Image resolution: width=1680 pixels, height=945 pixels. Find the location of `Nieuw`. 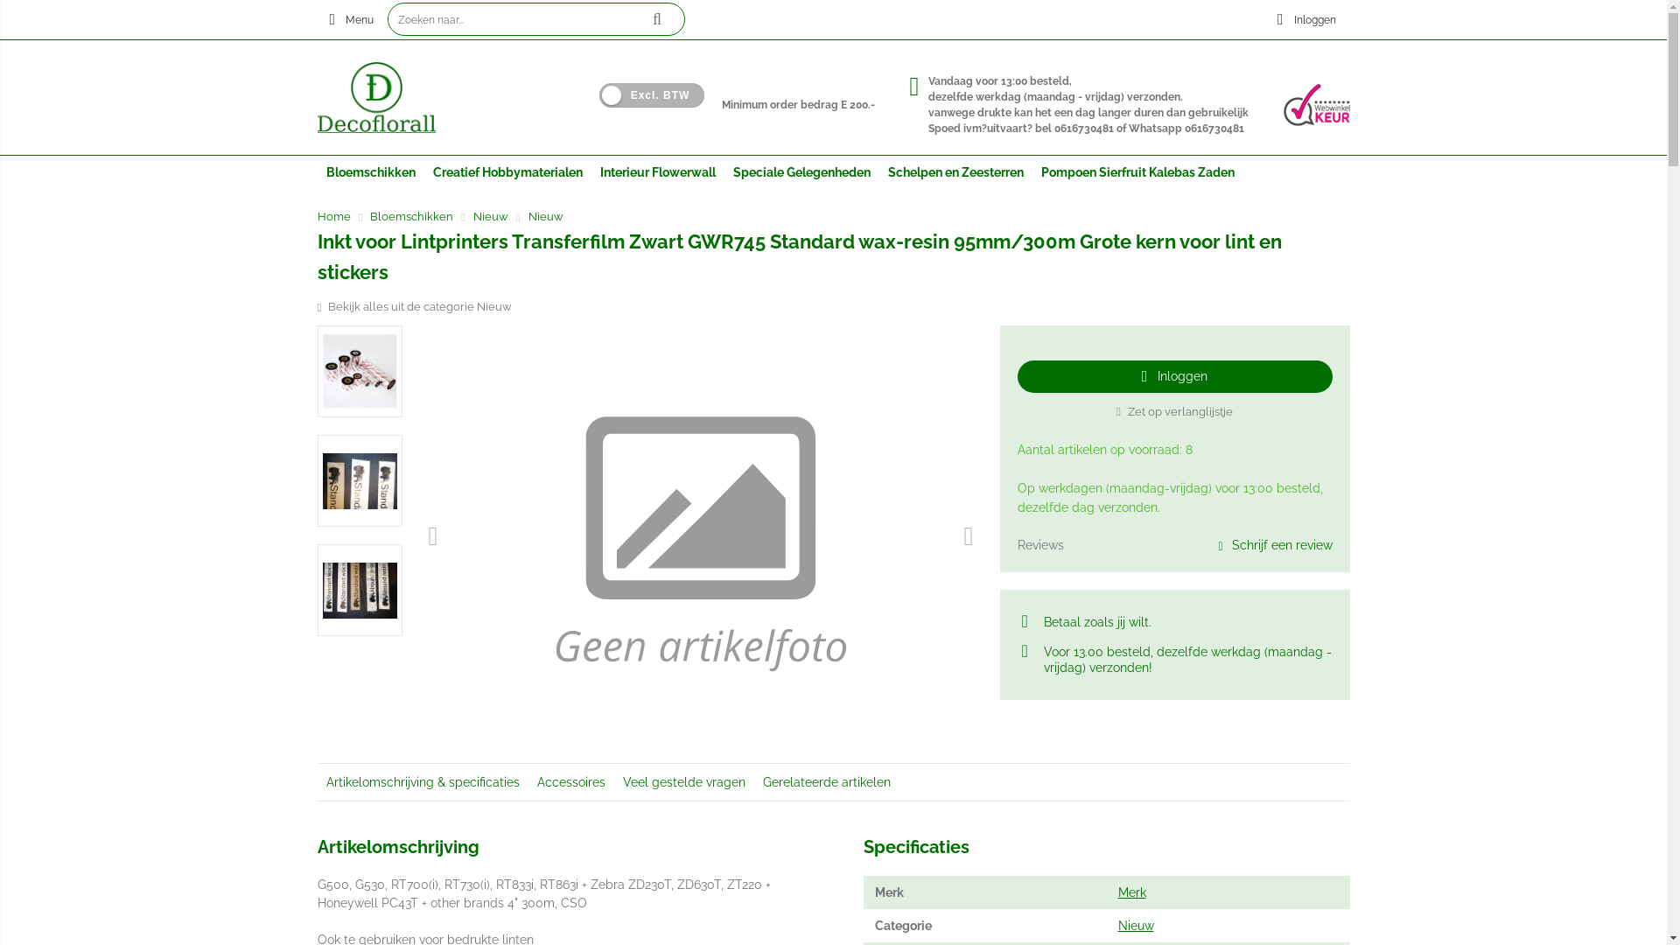

Nieuw is located at coordinates (1136, 926).